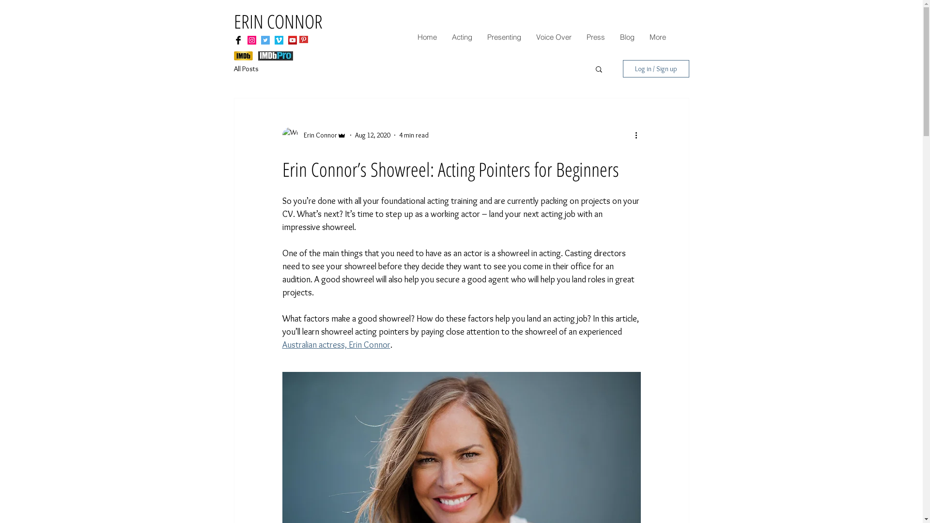  I want to click on Blog, so click(627, 37).